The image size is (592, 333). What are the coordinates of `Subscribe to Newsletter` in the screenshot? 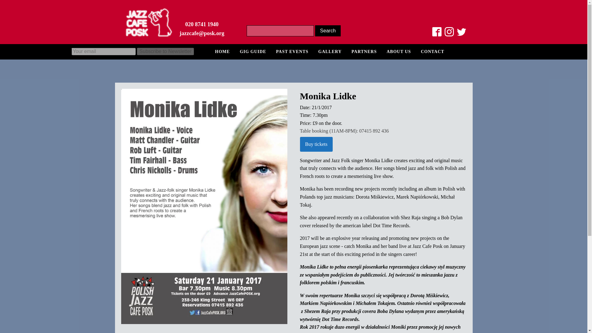 It's located at (165, 51).